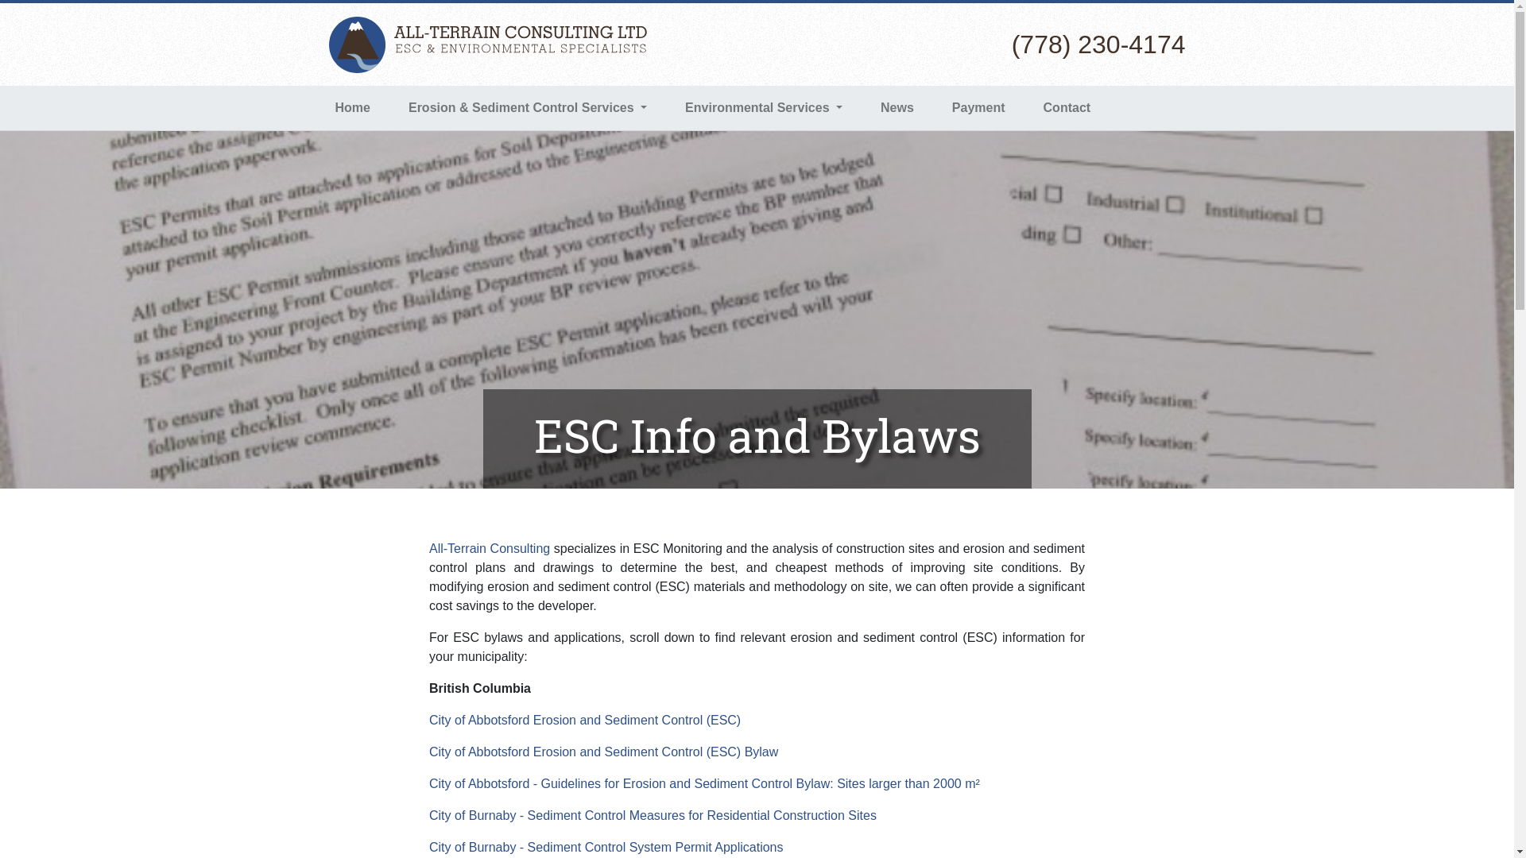  What do you see at coordinates (353, 108) in the screenshot?
I see `Home` at bounding box center [353, 108].